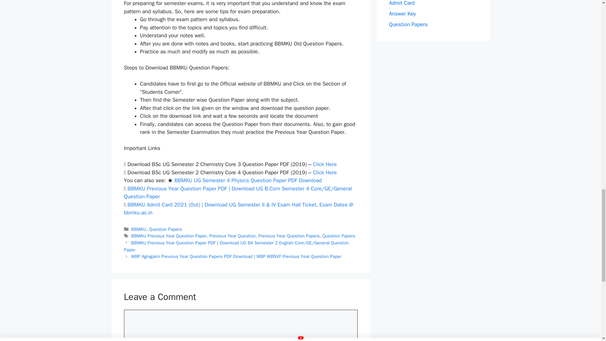  Describe the element at coordinates (248, 180) in the screenshot. I see `BBMKU UG Semester 4 Physics Question Paper PDF Download` at that location.